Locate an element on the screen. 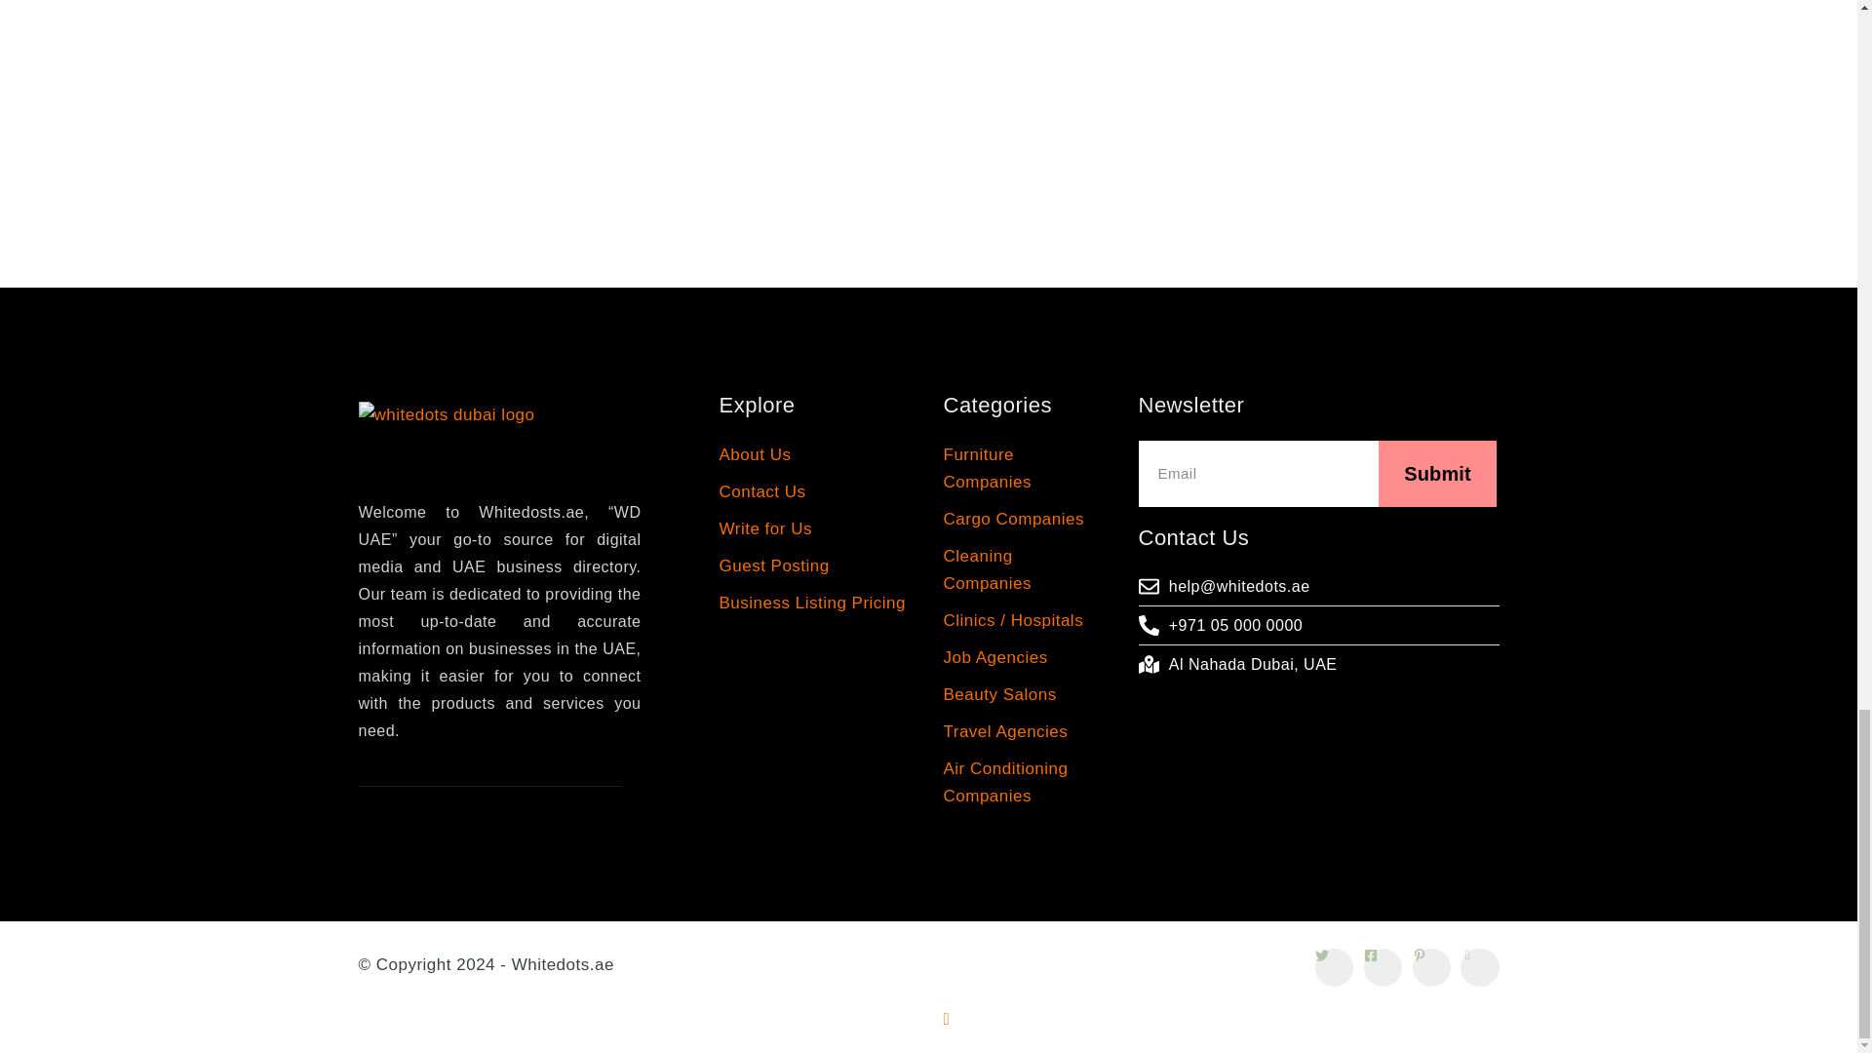 This screenshot has width=1872, height=1053. Contact Us is located at coordinates (1318, 540).